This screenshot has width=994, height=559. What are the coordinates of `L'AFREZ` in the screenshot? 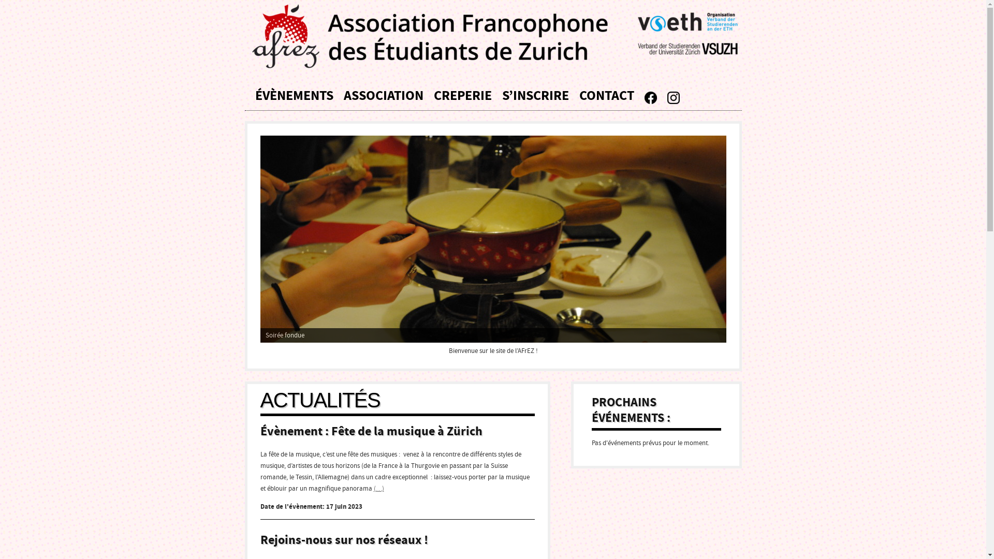 It's located at (498, 36).